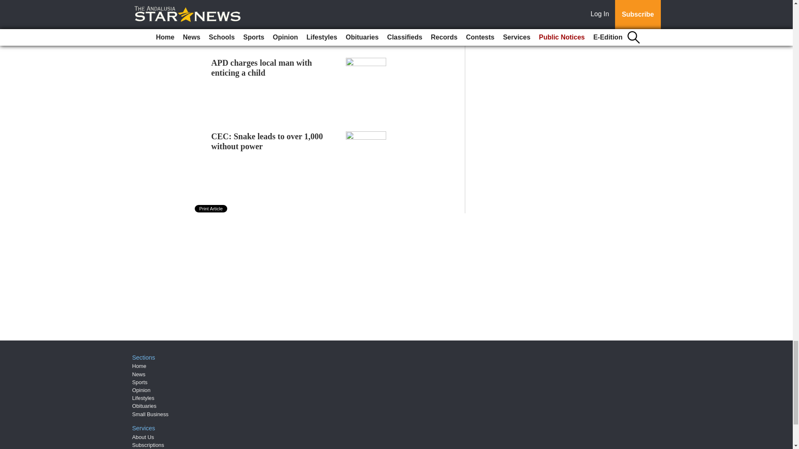 This screenshot has height=449, width=799. What do you see at coordinates (211, 208) in the screenshot?
I see `Print Article` at bounding box center [211, 208].